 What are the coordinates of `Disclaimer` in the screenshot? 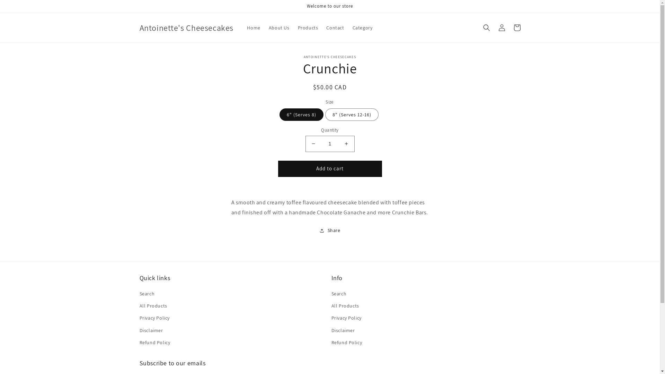 It's located at (151, 330).